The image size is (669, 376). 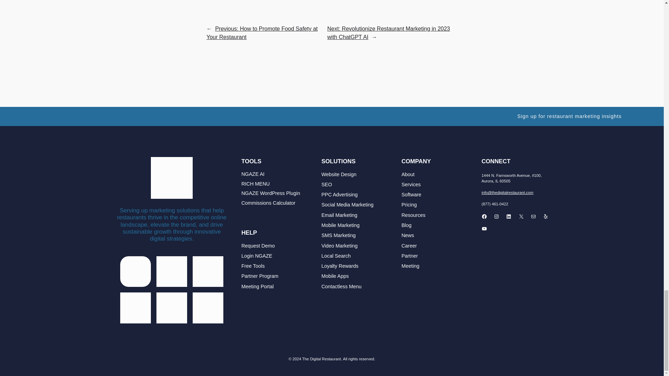 What do you see at coordinates (258, 245) in the screenshot?
I see `Request Demo` at bounding box center [258, 245].